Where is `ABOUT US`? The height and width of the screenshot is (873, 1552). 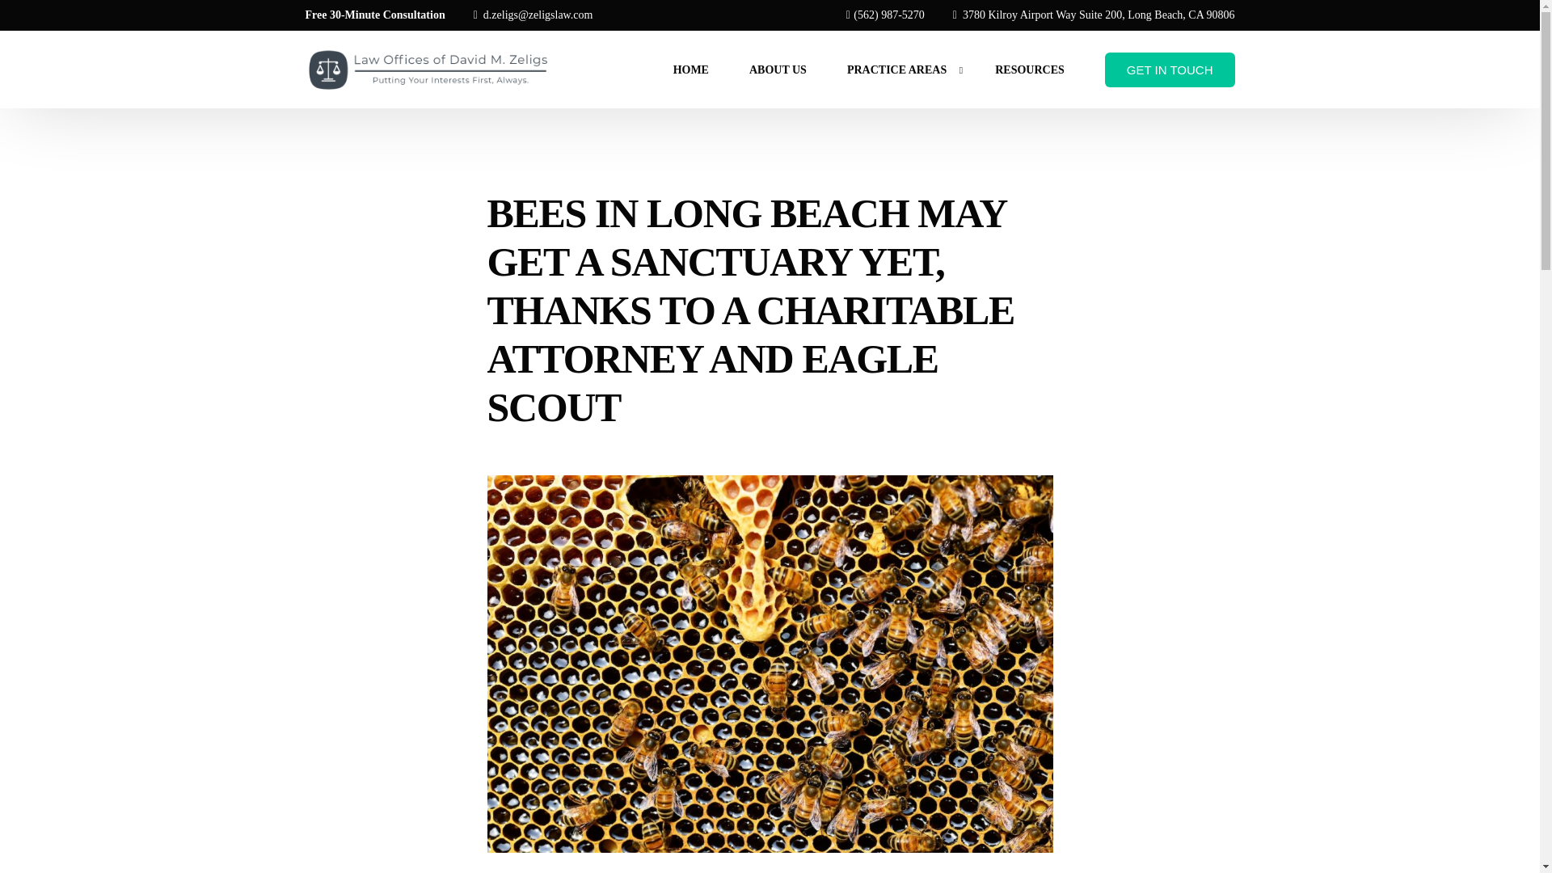
ABOUT US is located at coordinates (778, 69).